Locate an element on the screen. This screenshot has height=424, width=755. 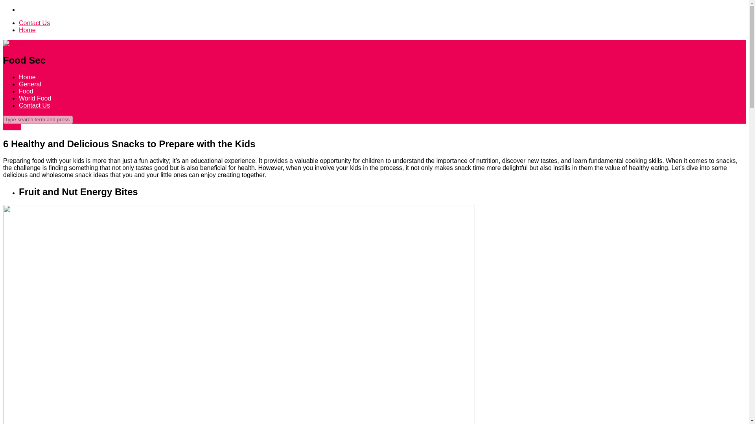
Home is located at coordinates (27, 30).